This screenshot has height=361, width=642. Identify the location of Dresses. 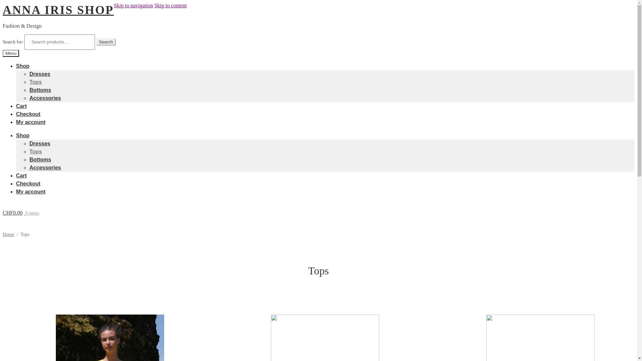
(40, 74).